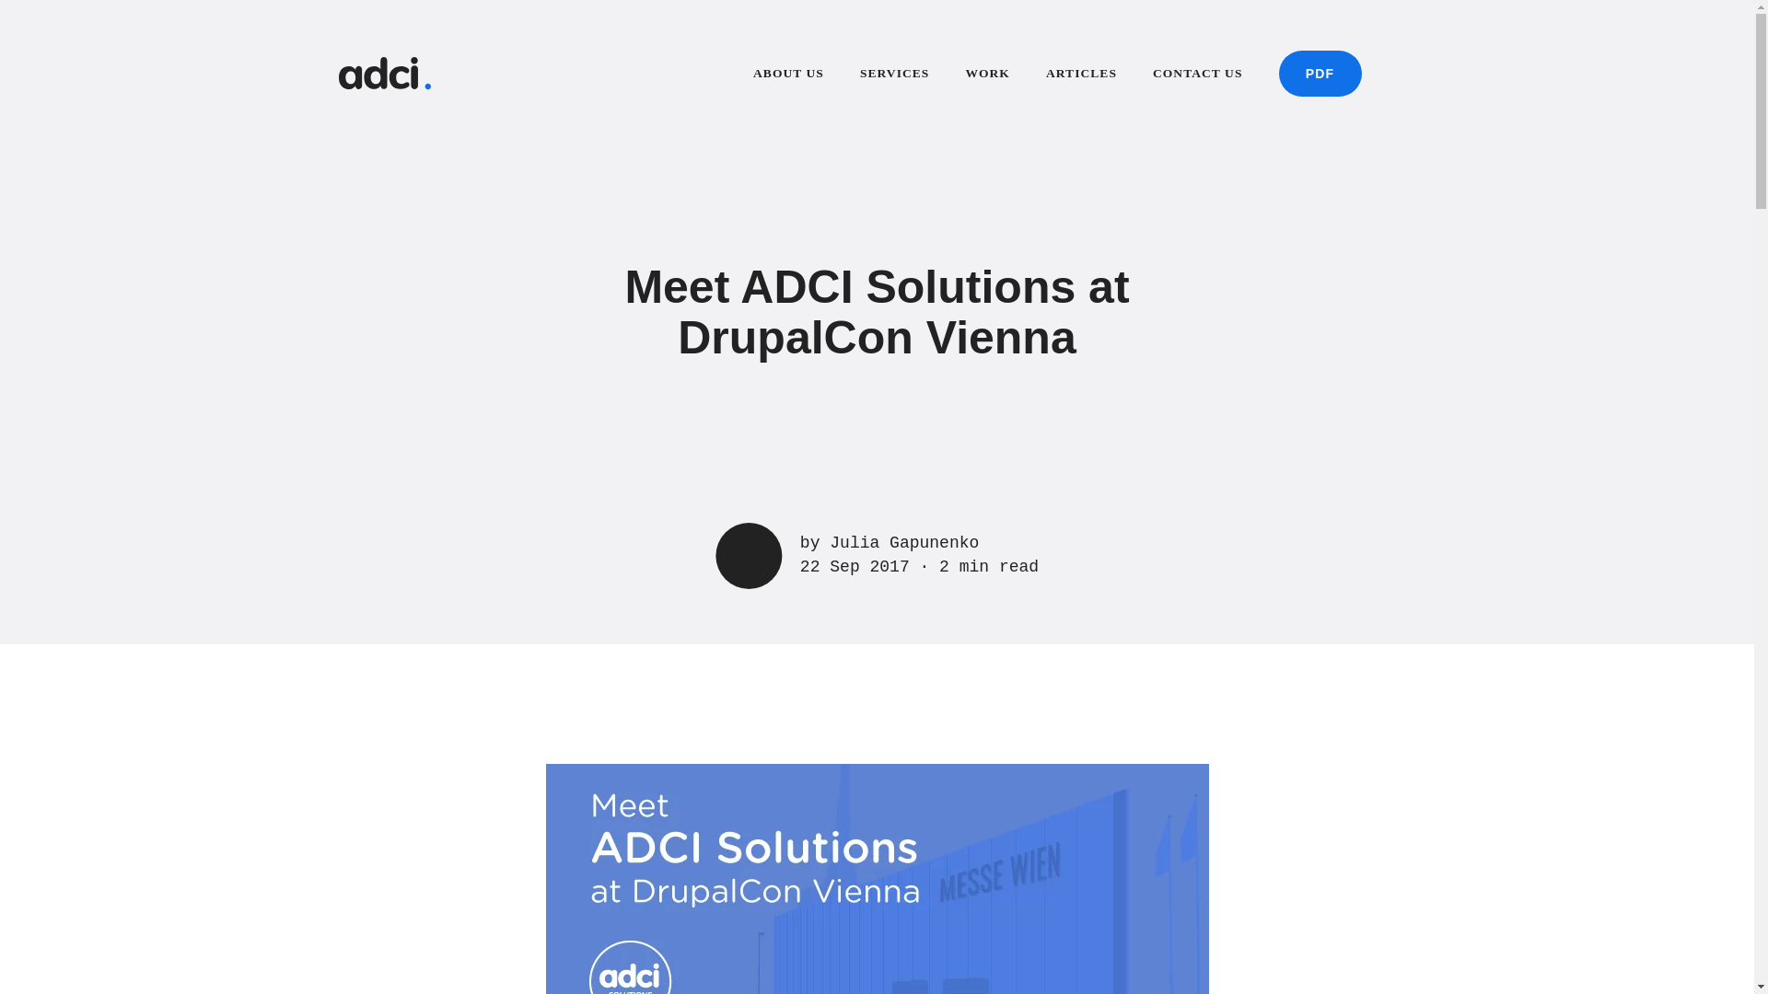 The width and height of the screenshot is (1768, 994). What do you see at coordinates (1081, 75) in the screenshot?
I see `ARTICLES` at bounding box center [1081, 75].